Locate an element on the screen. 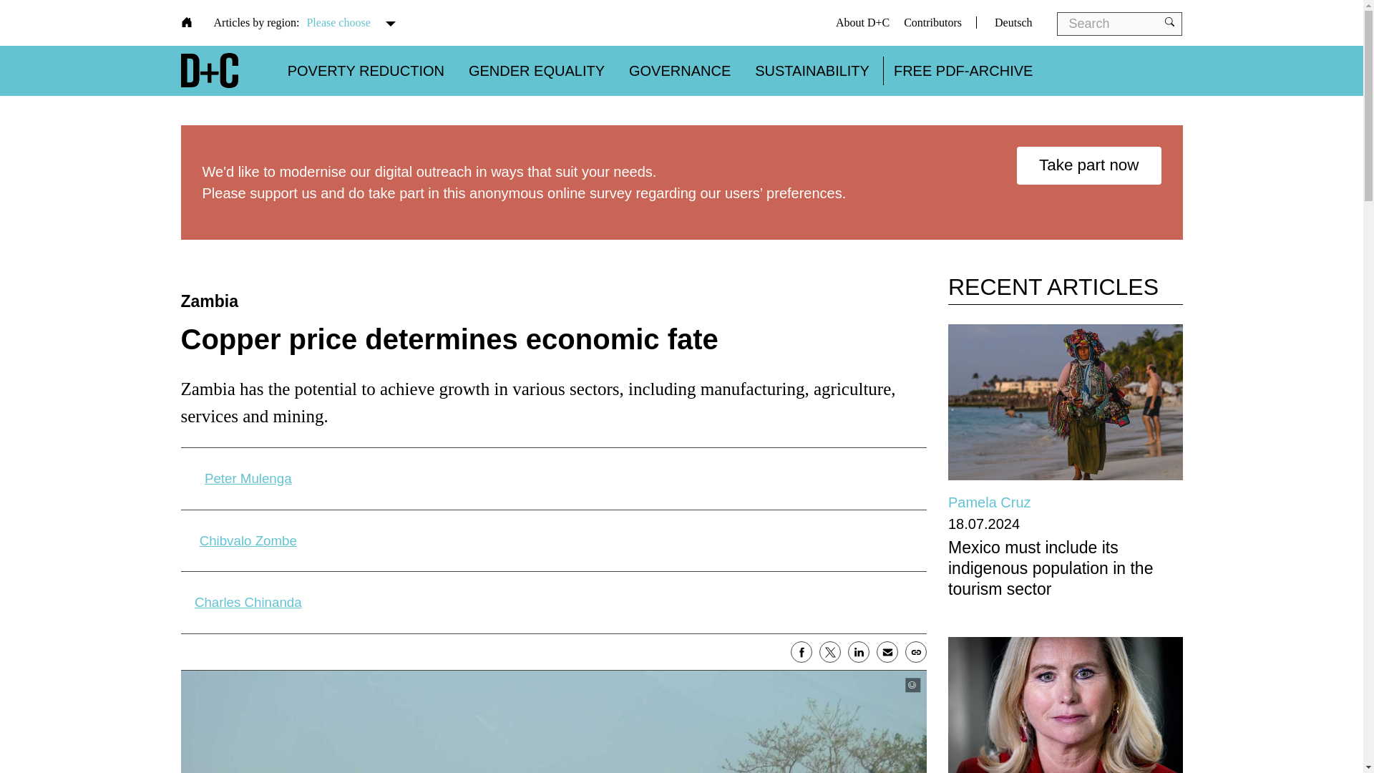 This screenshot has width=1374, height=773. GENDER EQUALITY is located at coordinates (536, 70).